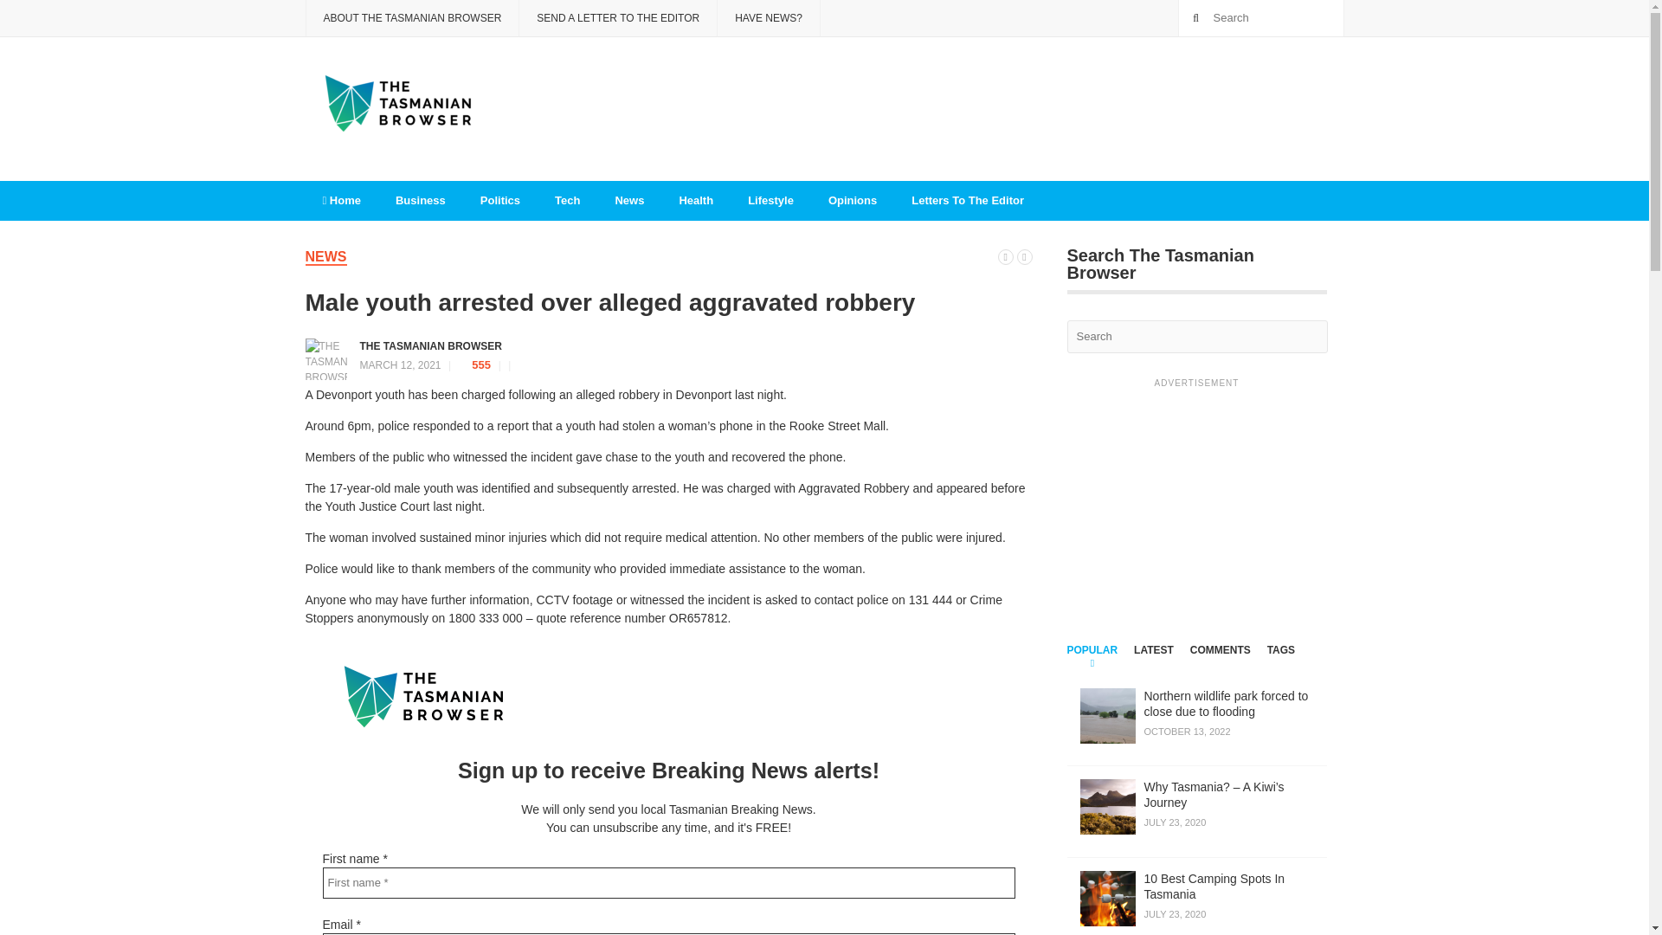 The width and height of the screenshot is (1662, 935). What do you see at coordinates (1006, 256) in the screenshot?
I see `Opinions` at bounding box center [1006, 256].